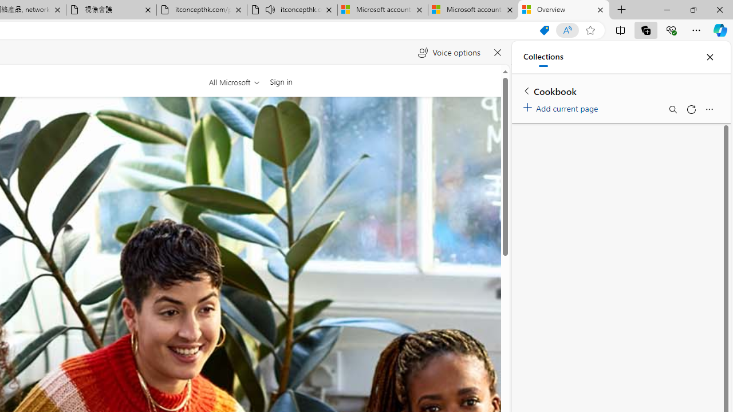 The height and width of the screenshot is (412, 733). Describe the element at coordinates (202, 10) in the screenshot. I see `itconcepthk.com/projector_solutions.mp4` at that location.